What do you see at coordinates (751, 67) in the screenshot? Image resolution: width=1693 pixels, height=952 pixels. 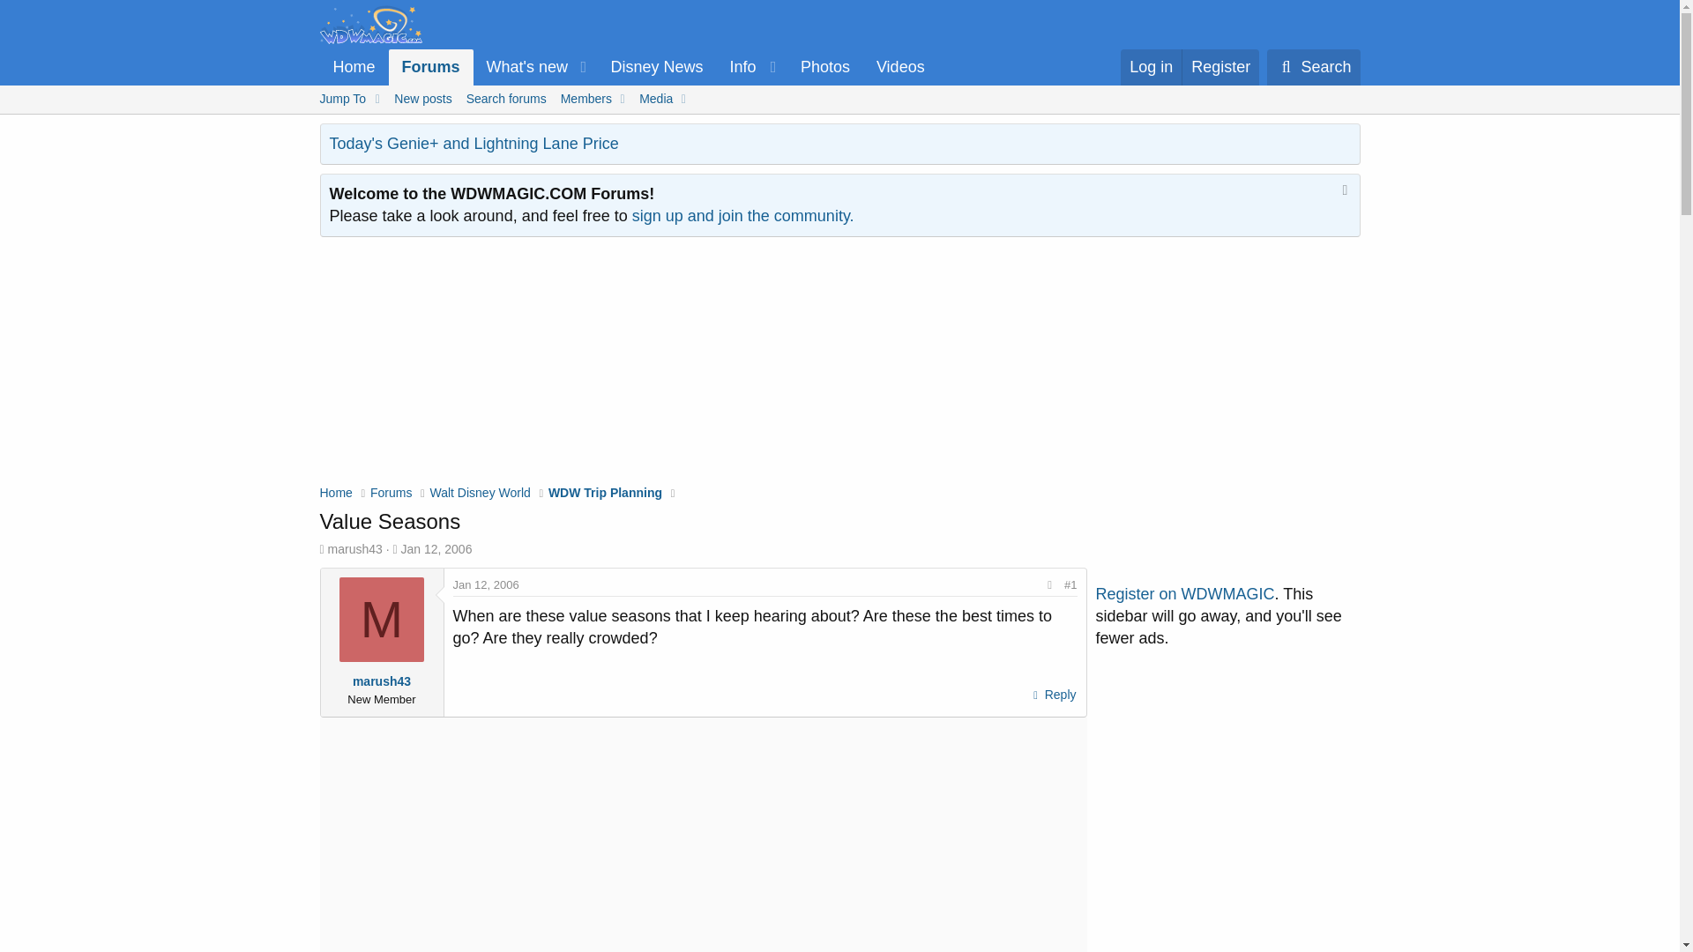 I see `Reply, quoting this message` at bounding box center [751, 67].